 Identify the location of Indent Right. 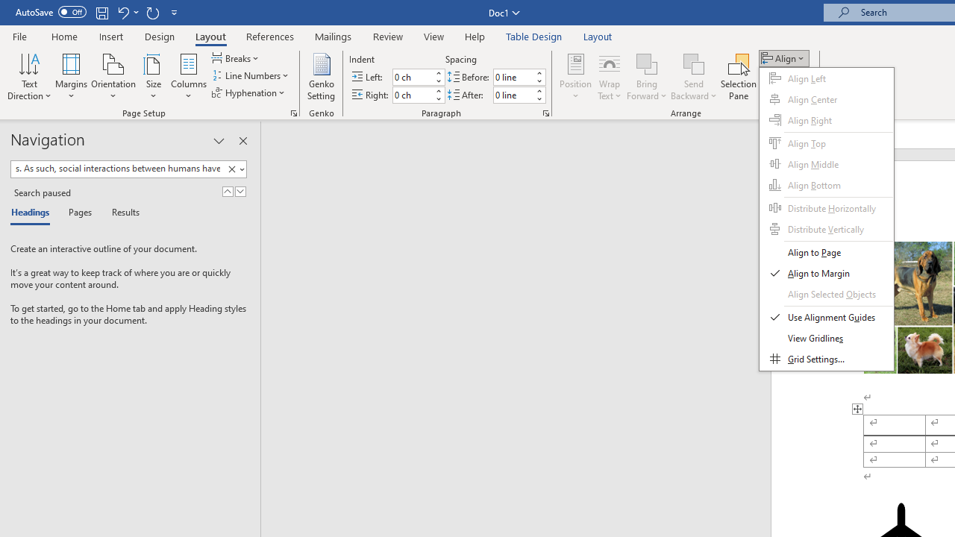
(412, 95).